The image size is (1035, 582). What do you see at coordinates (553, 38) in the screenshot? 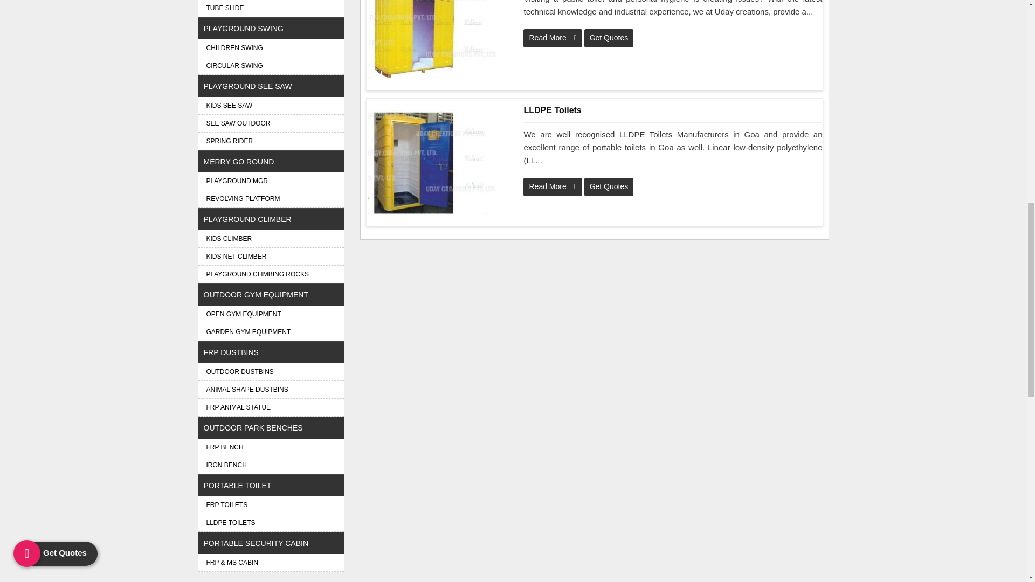
I see `Read More` at bounding box center [553, 38].